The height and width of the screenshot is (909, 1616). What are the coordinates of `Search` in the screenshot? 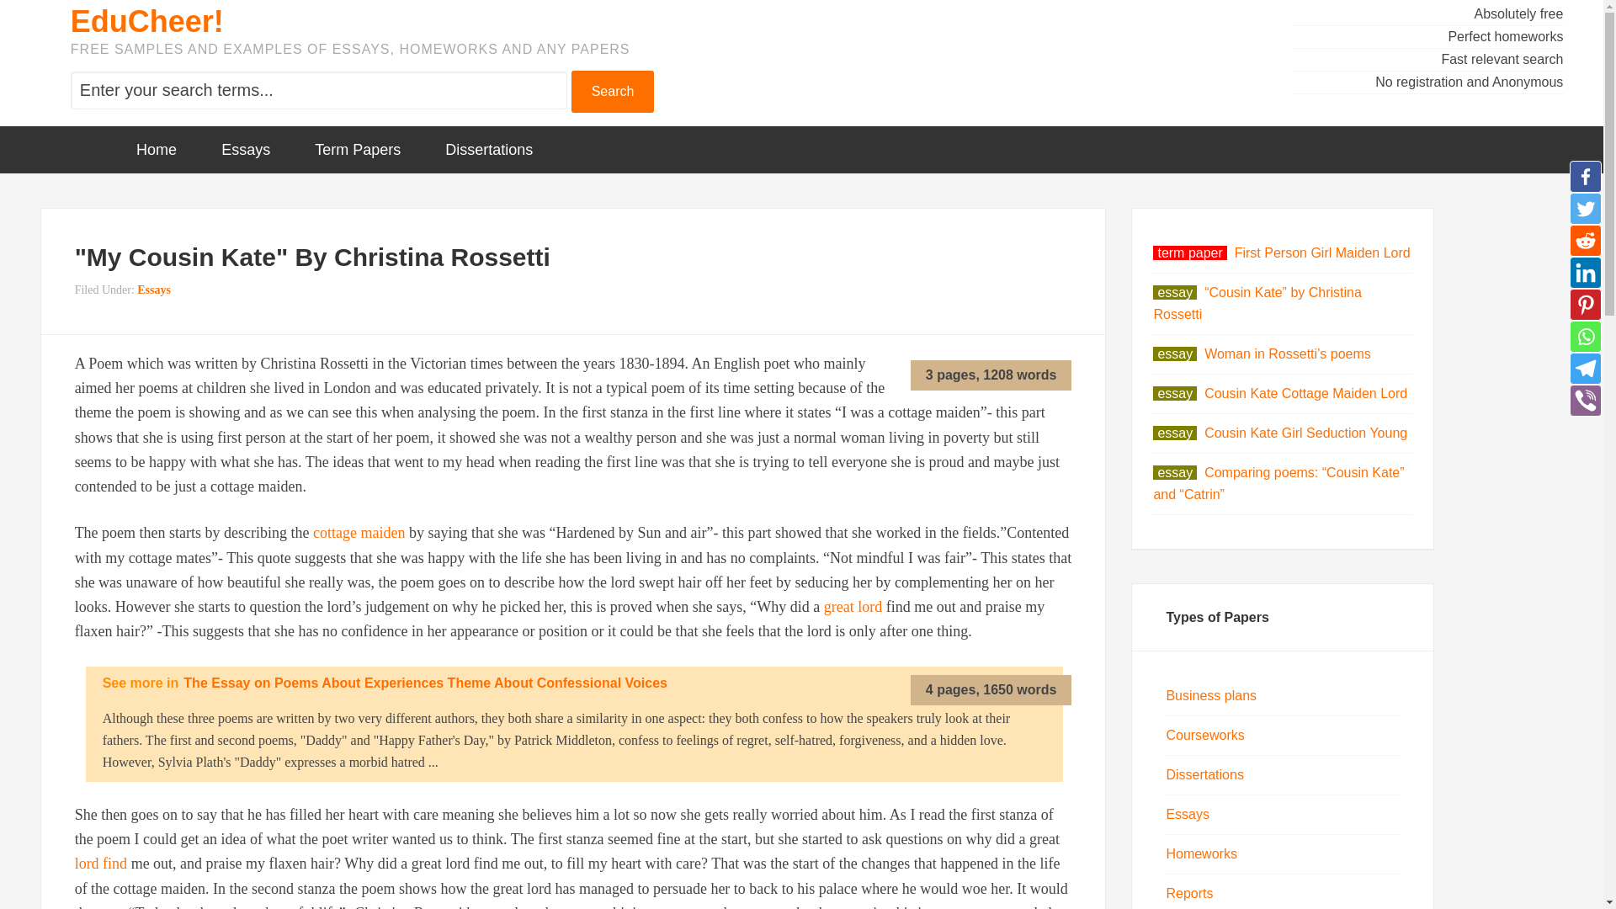 It's located at (613, 91).